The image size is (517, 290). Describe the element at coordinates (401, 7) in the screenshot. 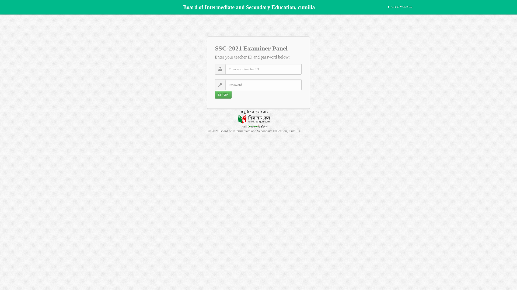

I see `Back to Web Portal` at that location.